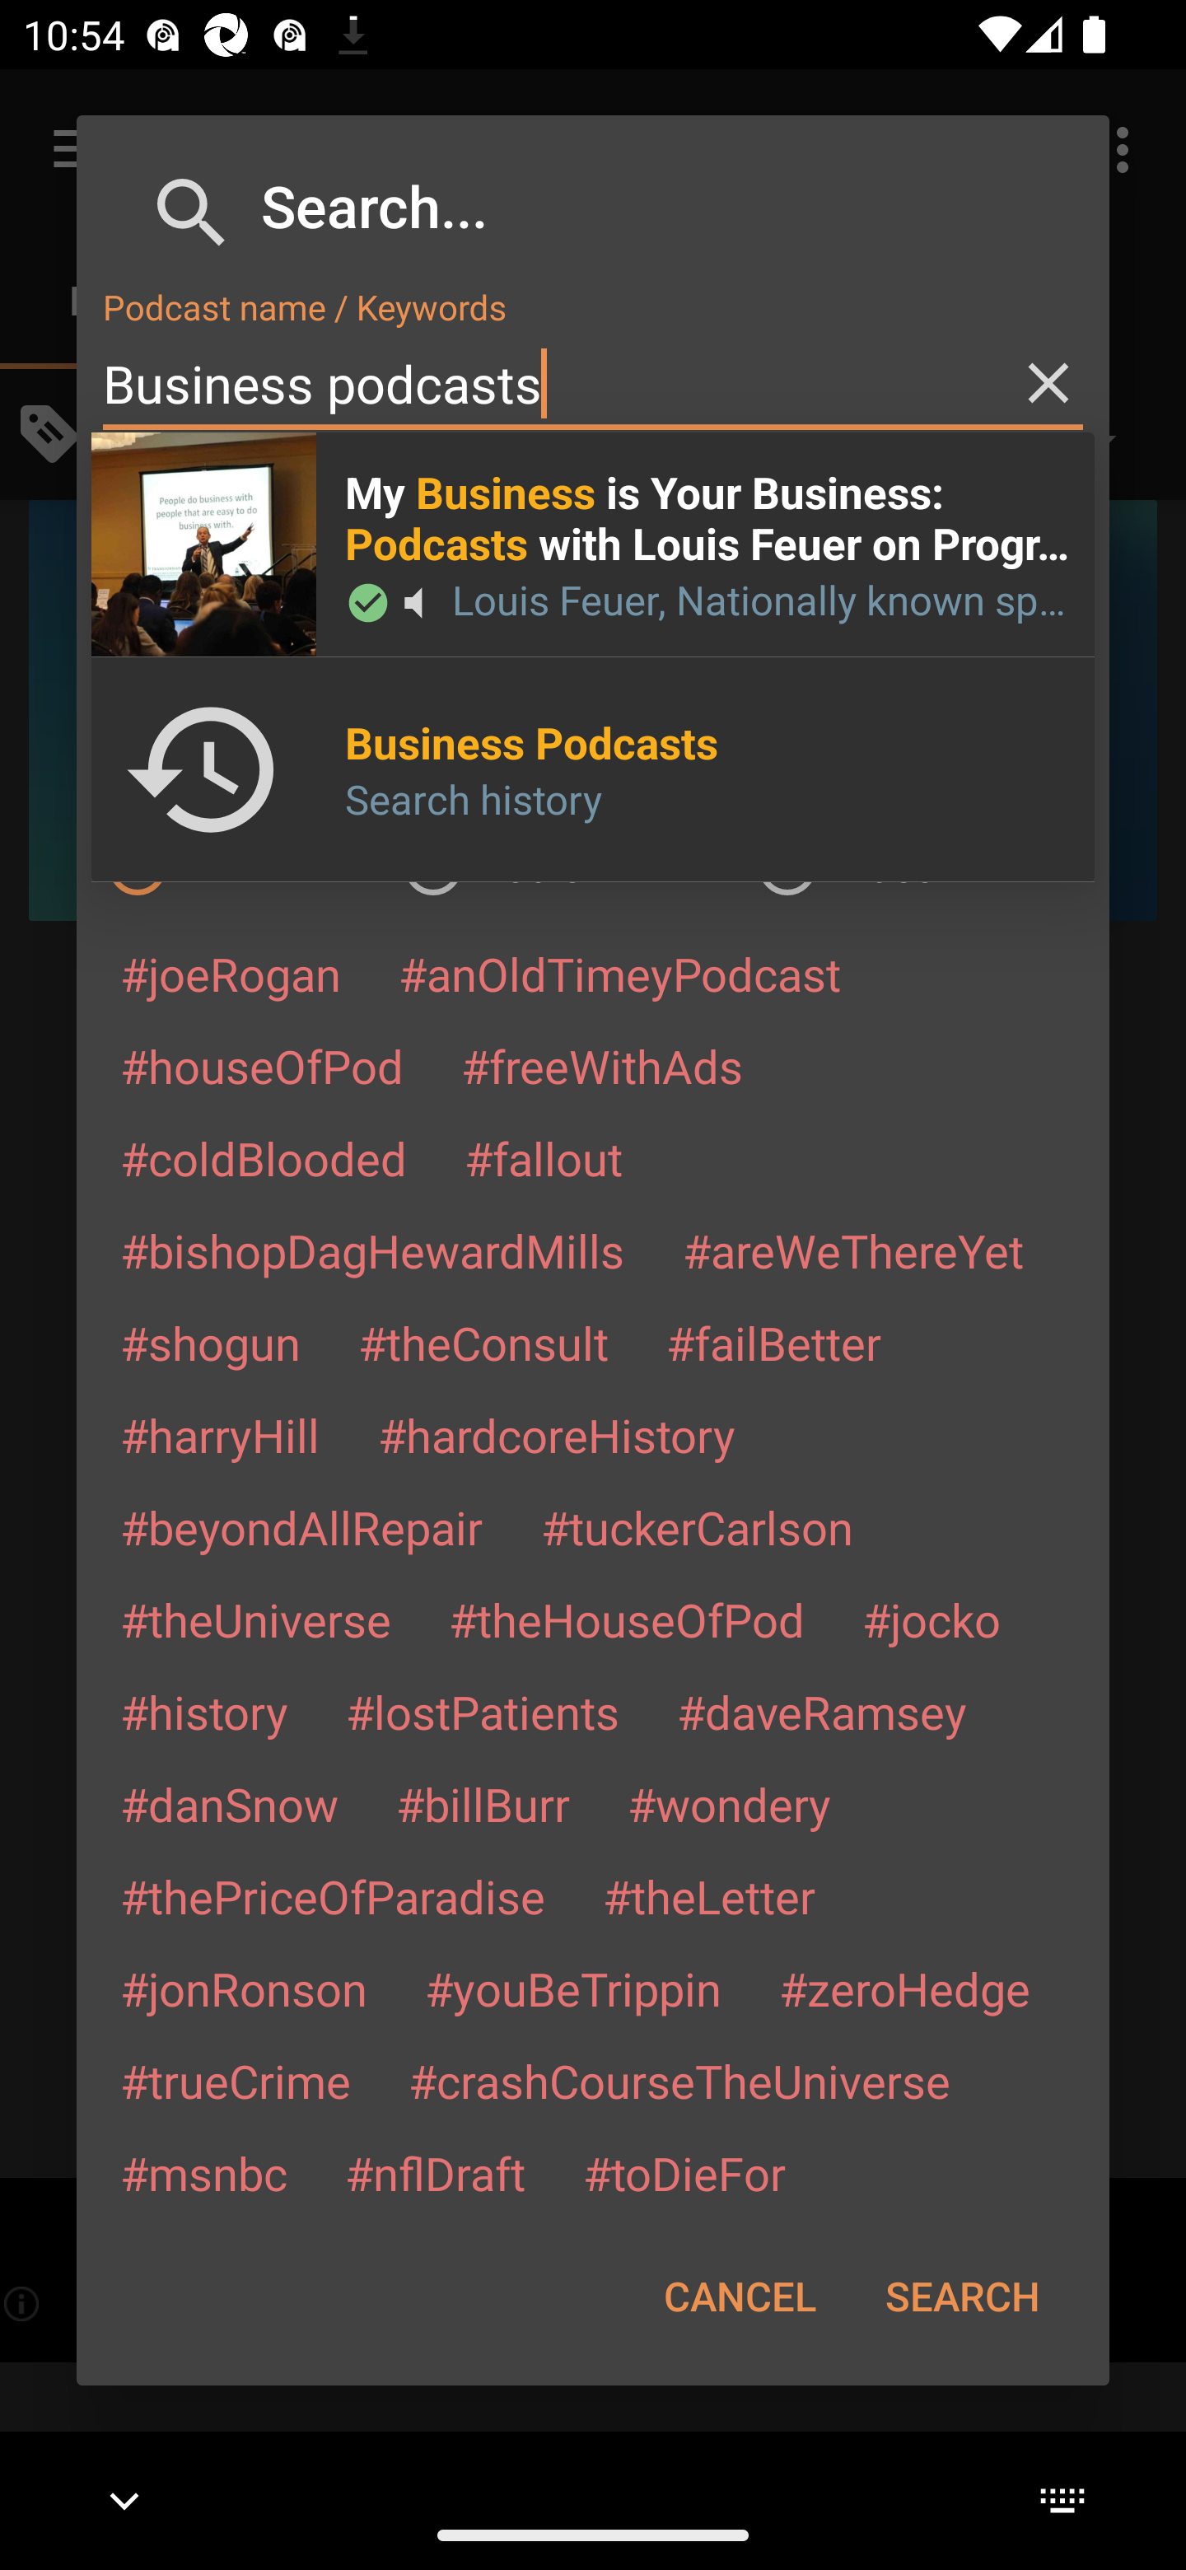  Describe the element at coordinates (435, 2172) in the screenshot. I see `#nflDraft` at that location.